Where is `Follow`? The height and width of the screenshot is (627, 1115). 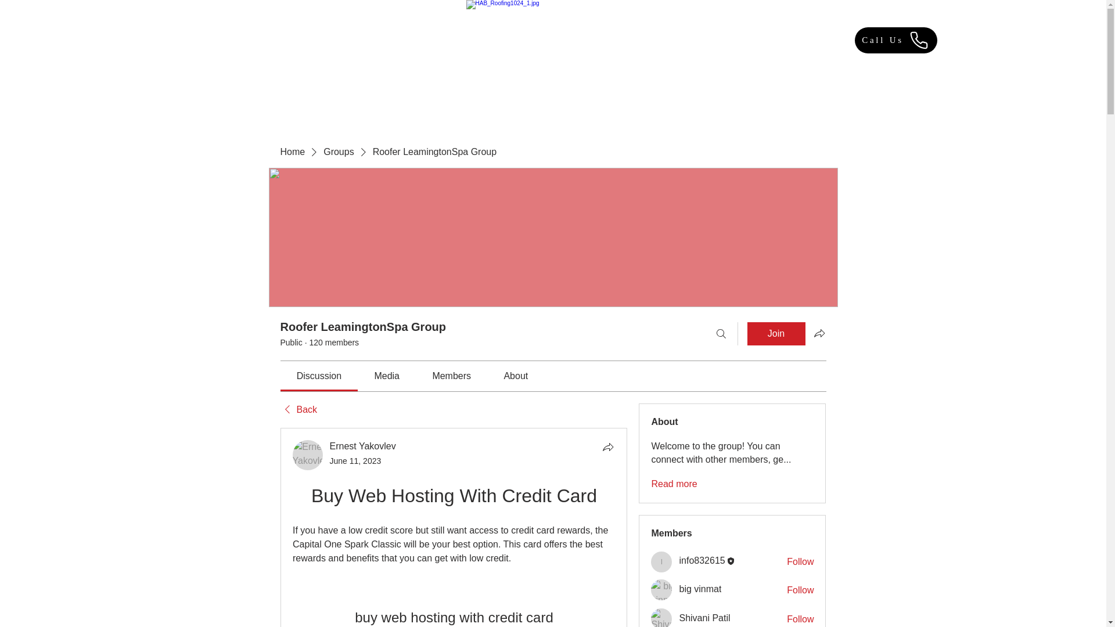
Follow is located at coordinates (800, 619).